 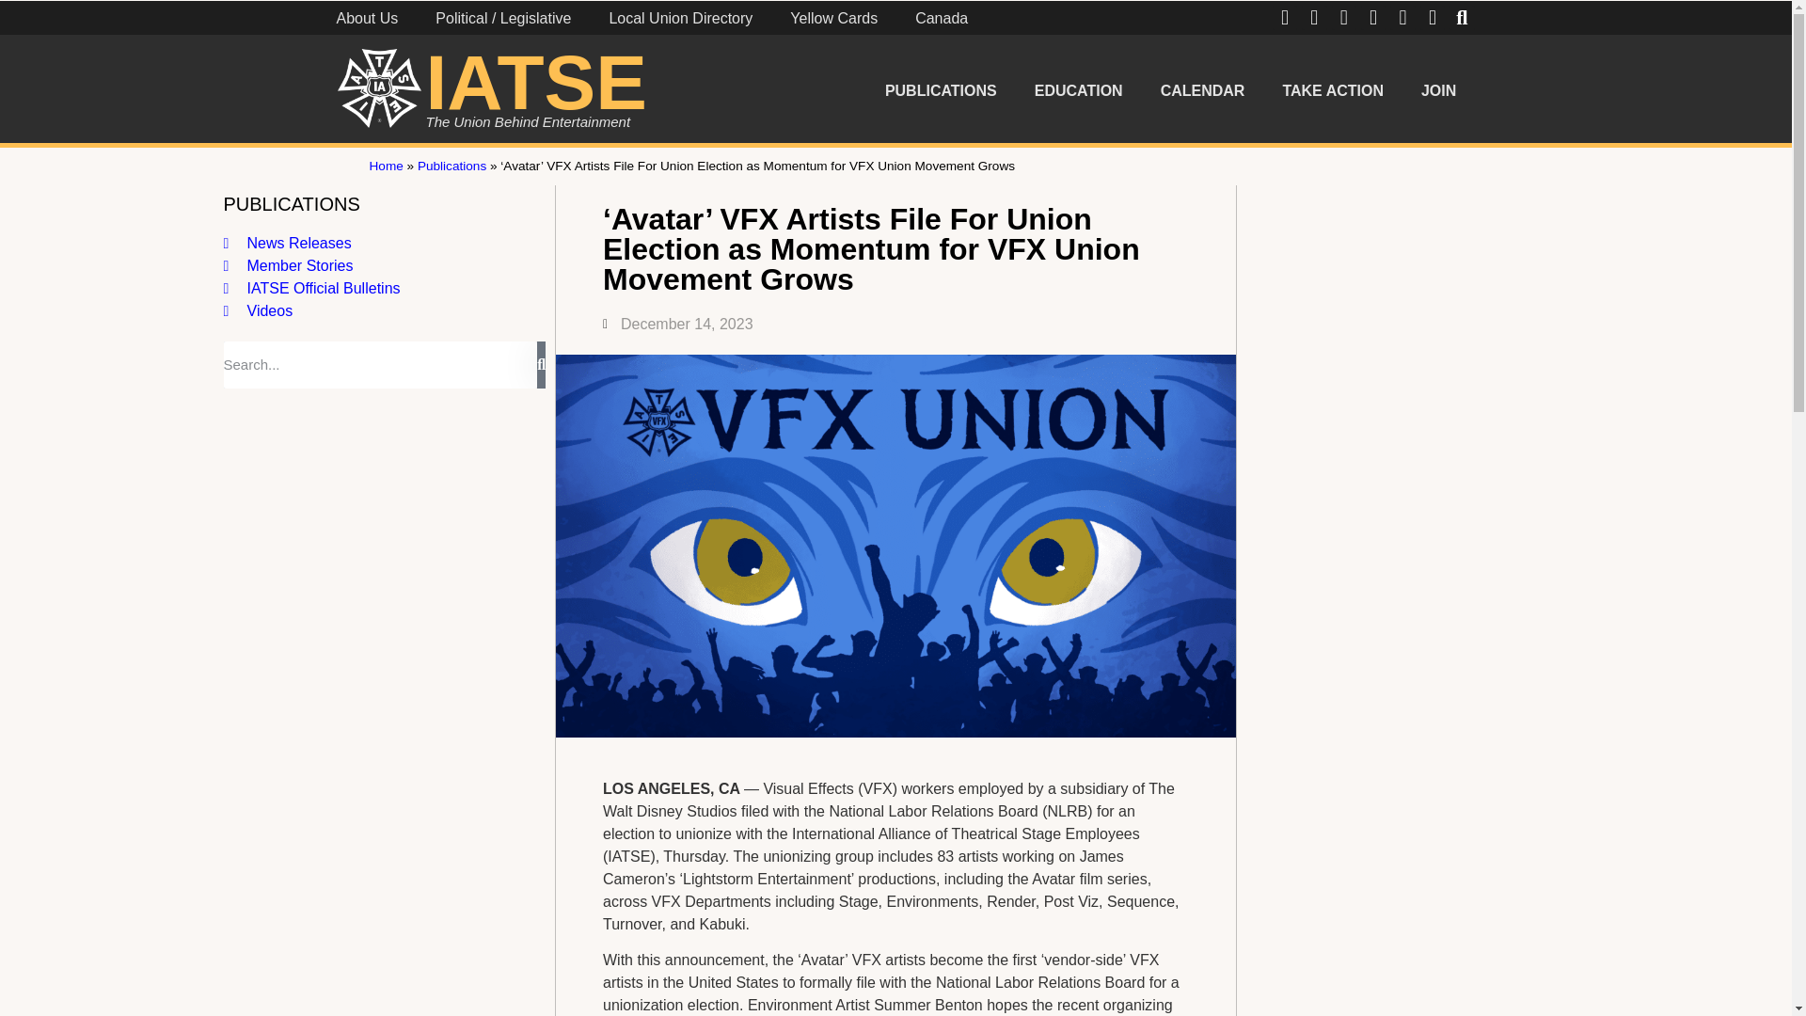 What do you see at coordinates (1202, 90) in the screenshot?
I see `CALENDAR` at bounding box center [1202, 90].